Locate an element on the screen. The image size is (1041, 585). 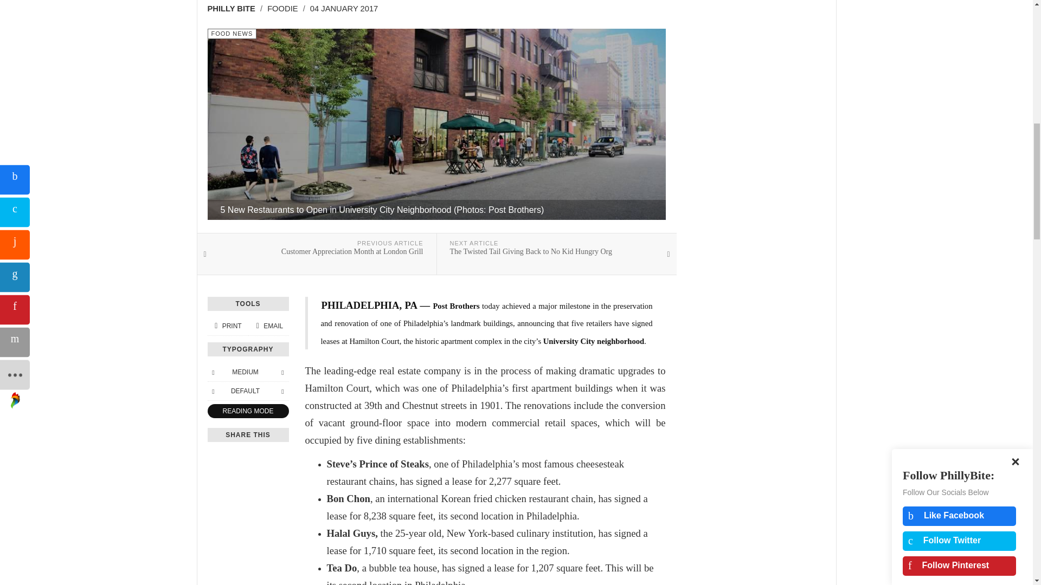
Smaller Font is located at coordinates (282, 372).